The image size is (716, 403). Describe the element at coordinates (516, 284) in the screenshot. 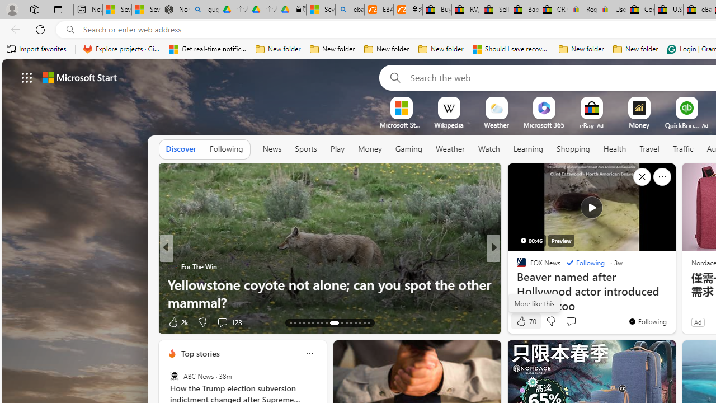

I see `SlashGear` at that location.